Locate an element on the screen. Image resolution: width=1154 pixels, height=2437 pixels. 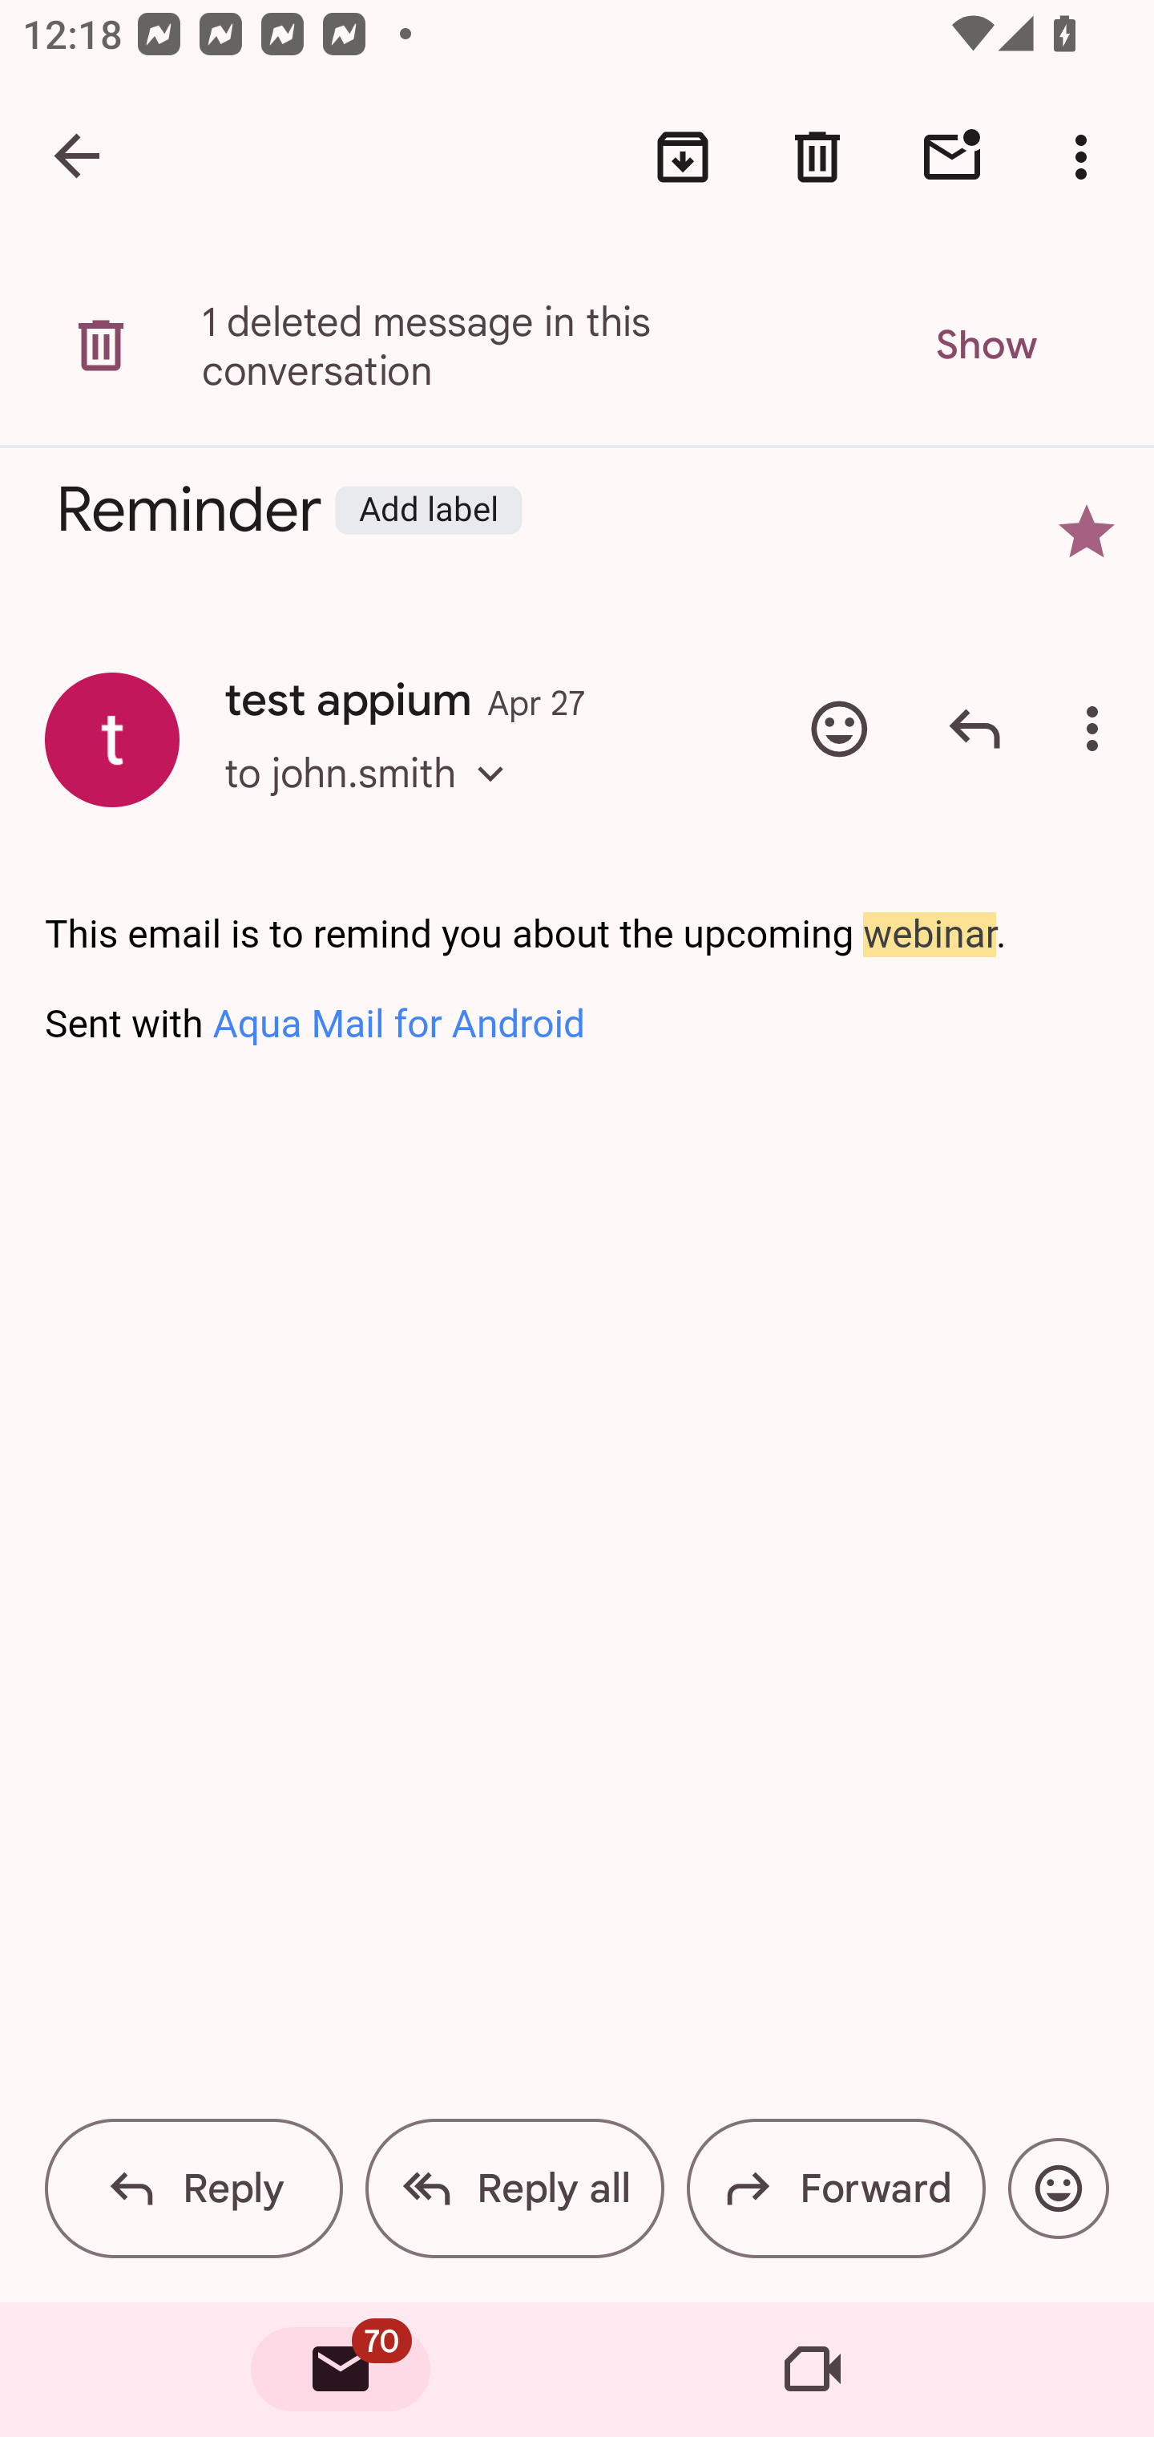
Archive is located at coordinates (683, 157).